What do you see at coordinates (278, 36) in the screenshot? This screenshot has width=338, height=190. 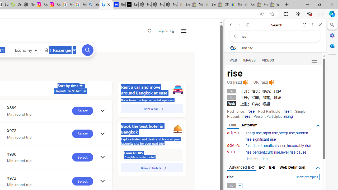 I see `Search the web` at bounding box center [278, 36].